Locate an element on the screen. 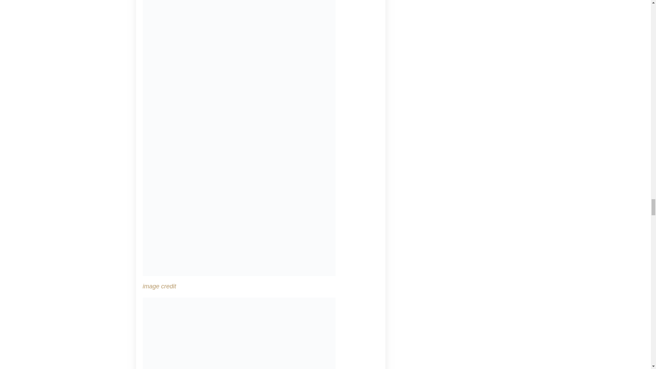 This screenshot has width=656, height=369. image credit is located at coordinates (160, 286).